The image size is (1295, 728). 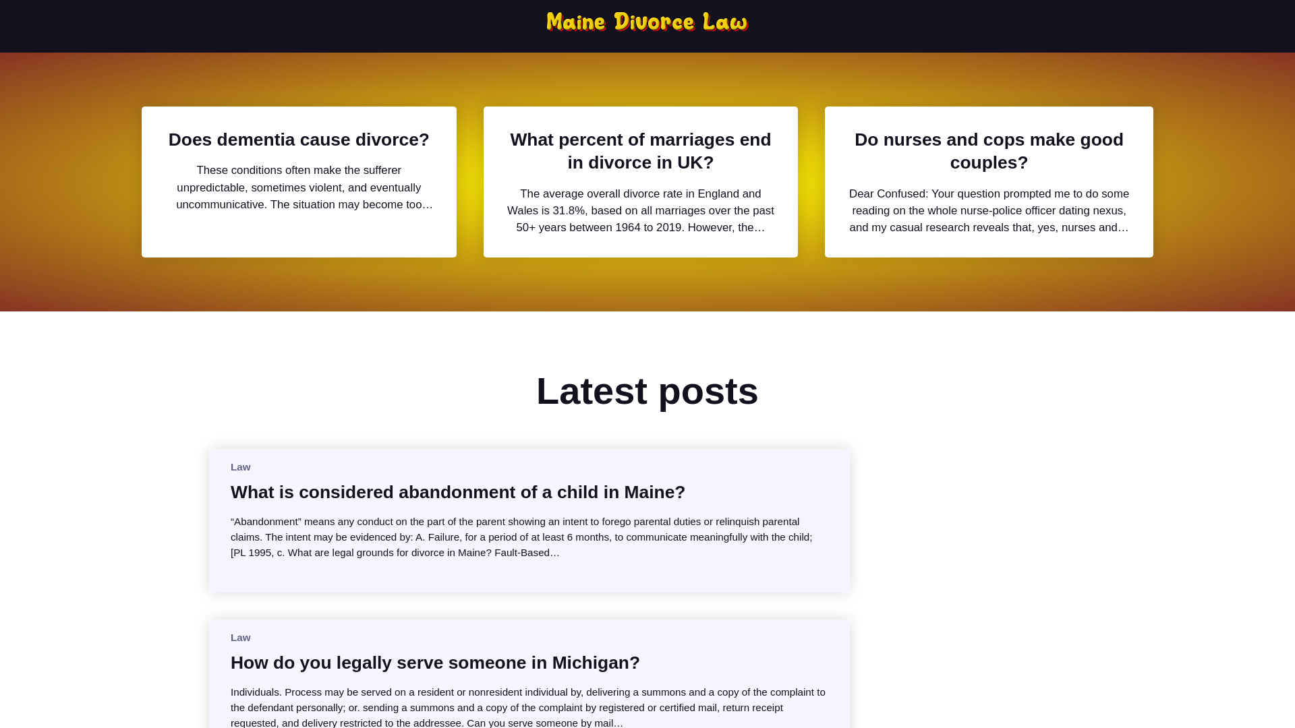 I want to click on Law, so click(x=240, y=637).